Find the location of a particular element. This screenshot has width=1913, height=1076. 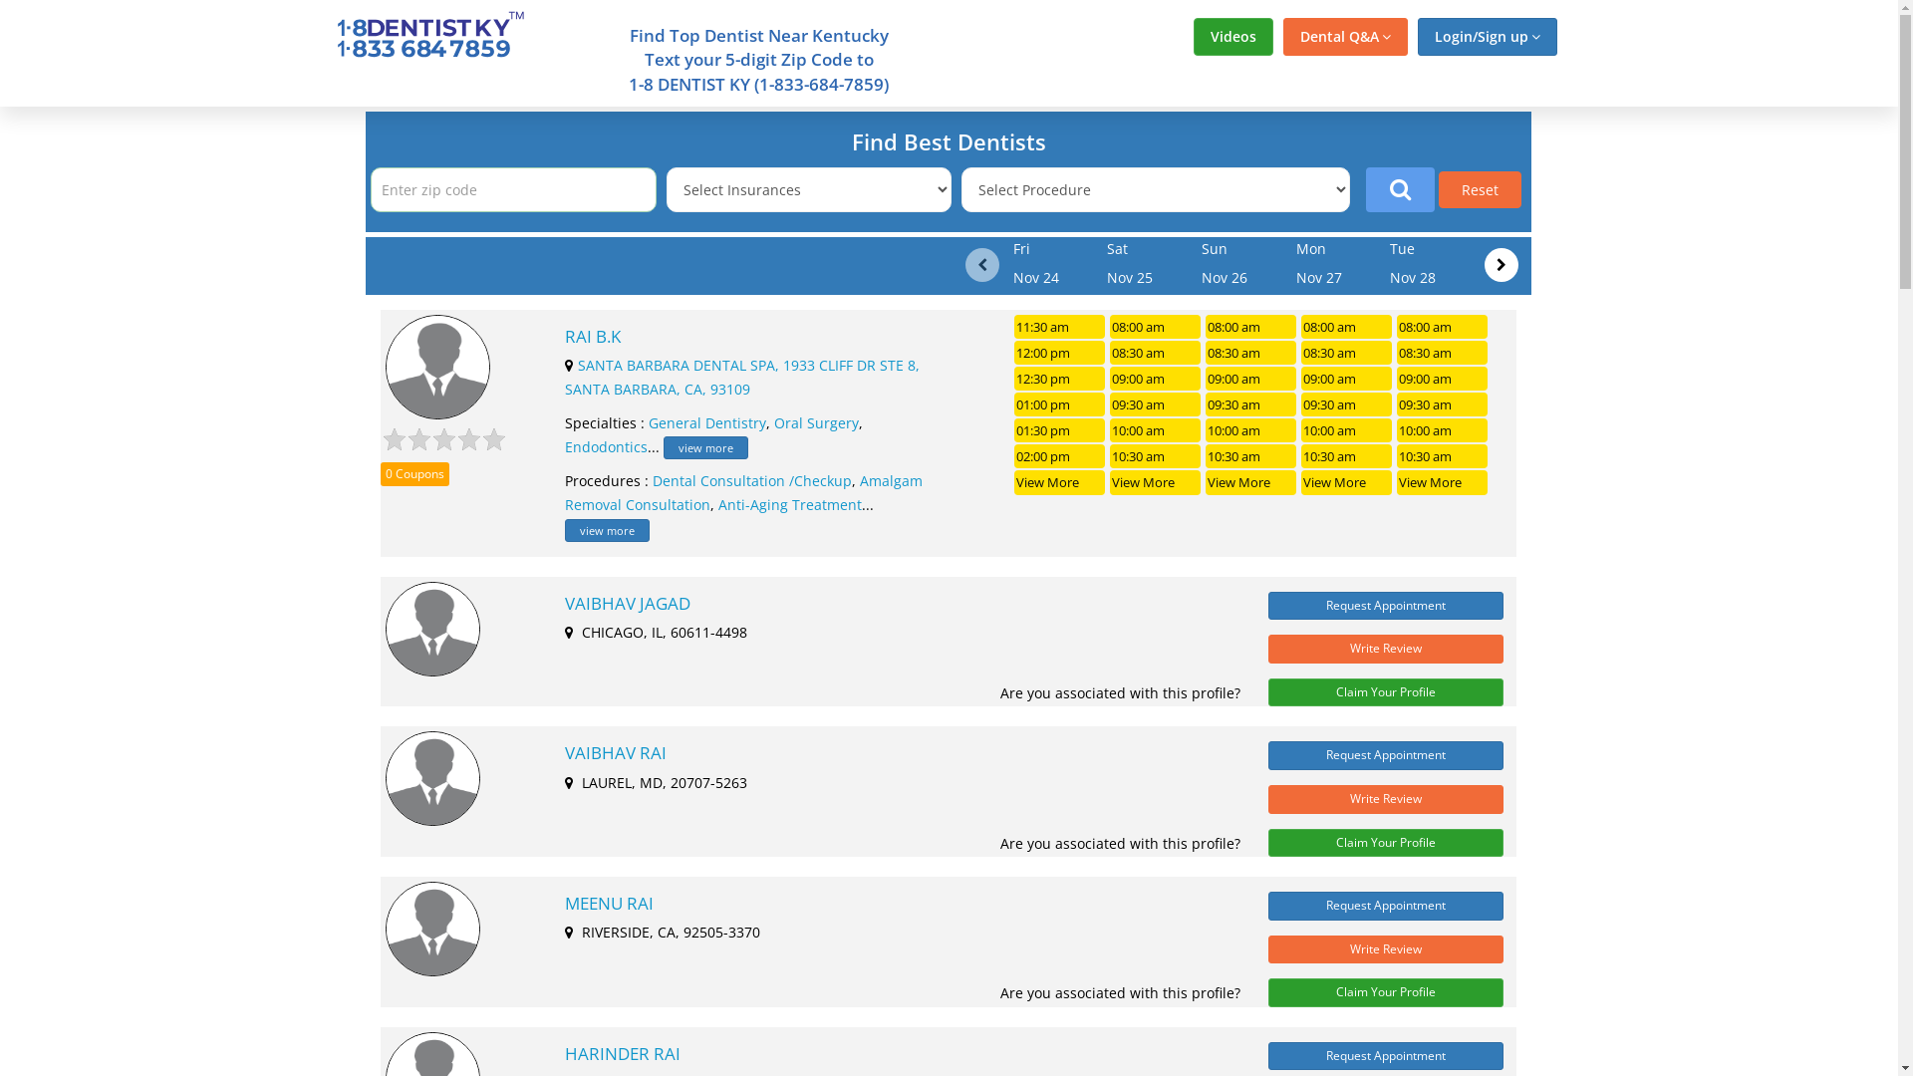

Write Review is located at coordinates (1386, 950).